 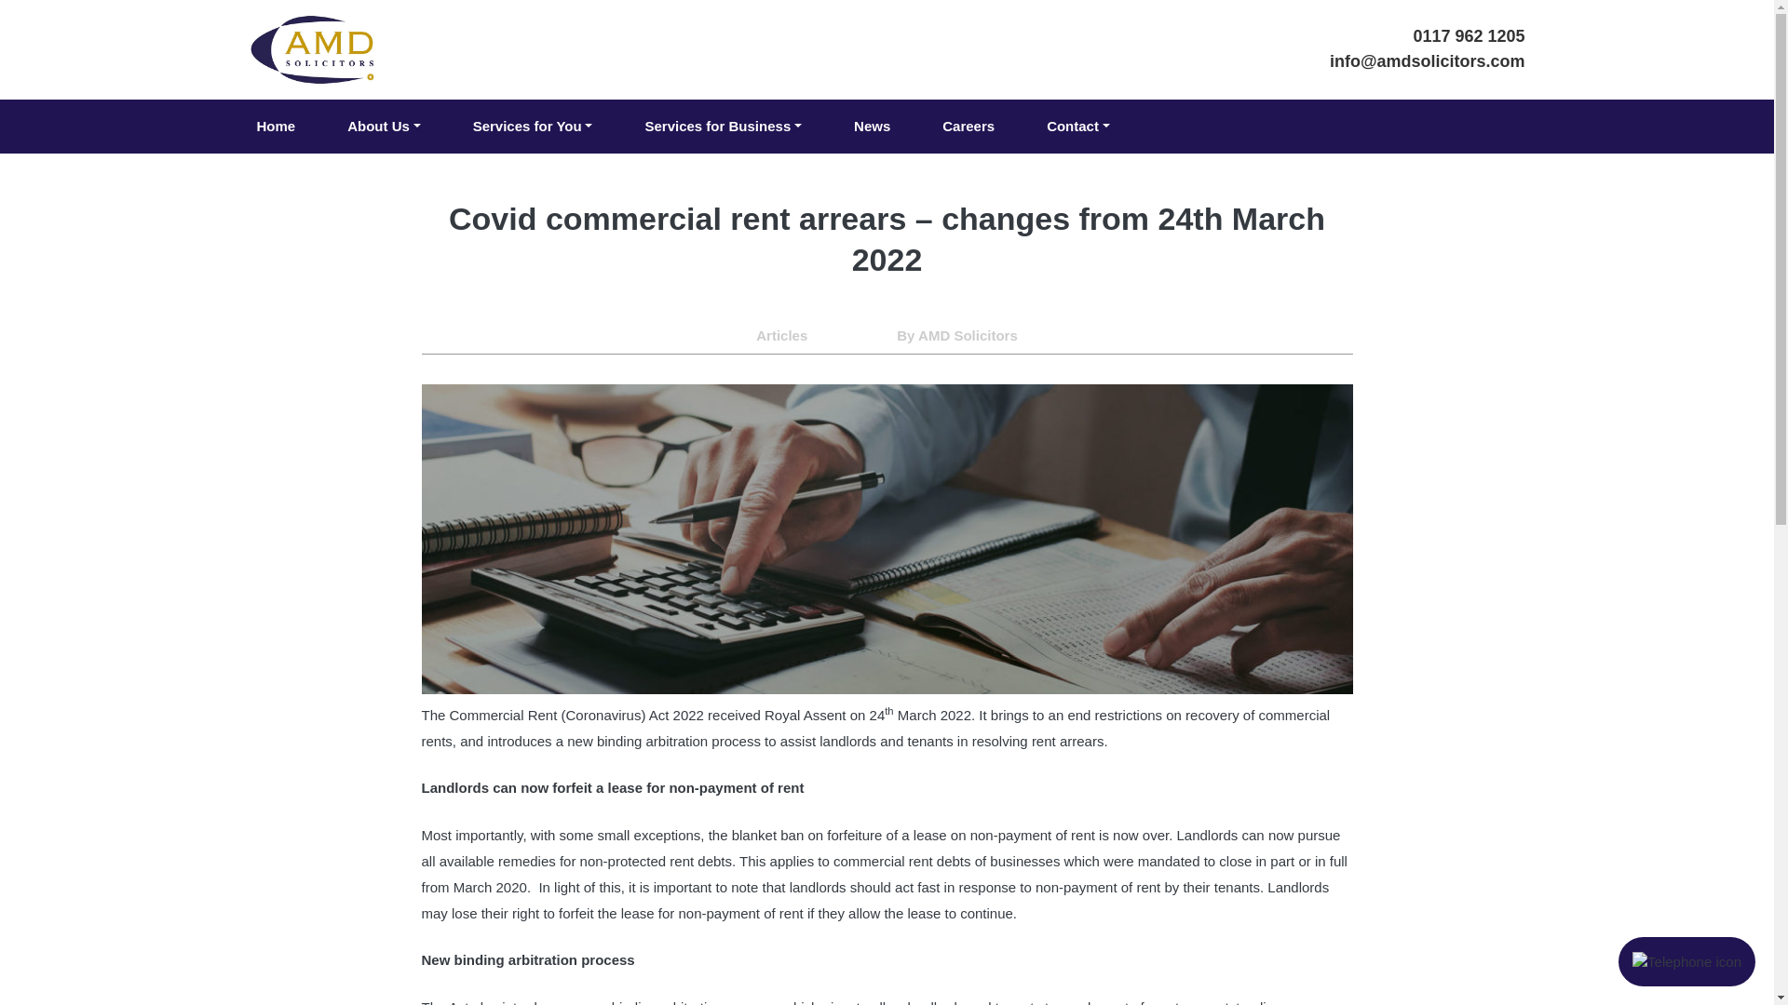 What do you see at coordinates (968, 127) in the screenshot?
I see `Careers` at bounding box center [968, 127].